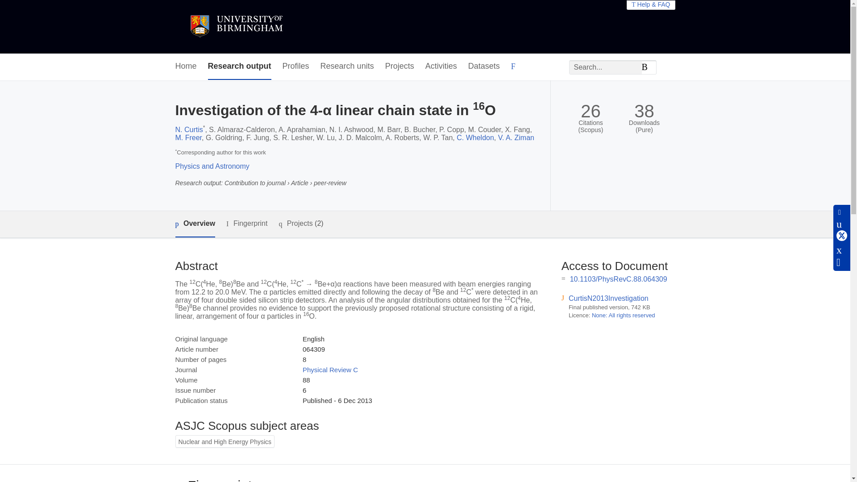 This screenshot has height=482, width=857. I want to click on Research units, so click(347, 66).